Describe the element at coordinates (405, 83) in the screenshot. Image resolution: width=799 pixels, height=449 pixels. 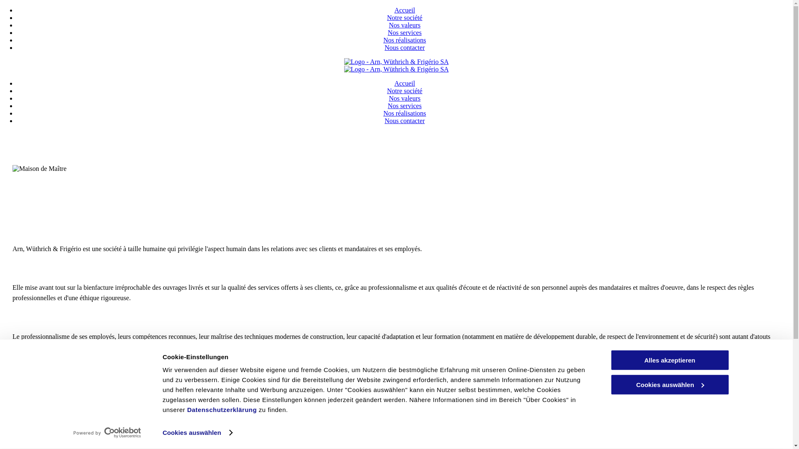
I see `Accueil` at that location.